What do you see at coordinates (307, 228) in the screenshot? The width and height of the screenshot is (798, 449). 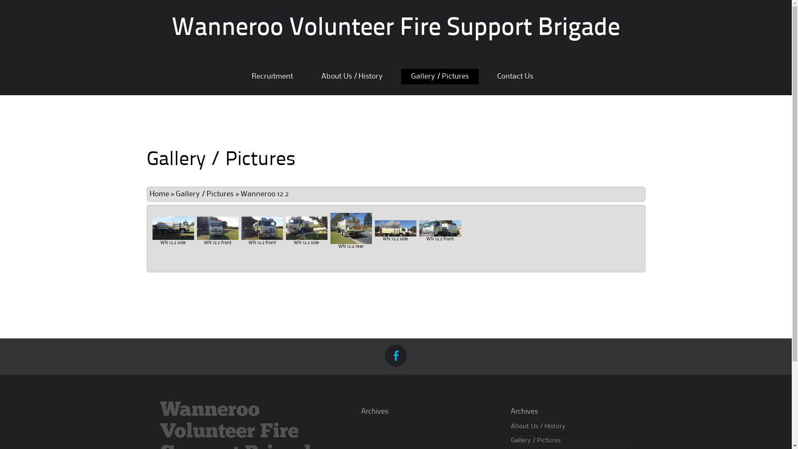 I see `WN 12.2 side` at bounding box center [307, 228].